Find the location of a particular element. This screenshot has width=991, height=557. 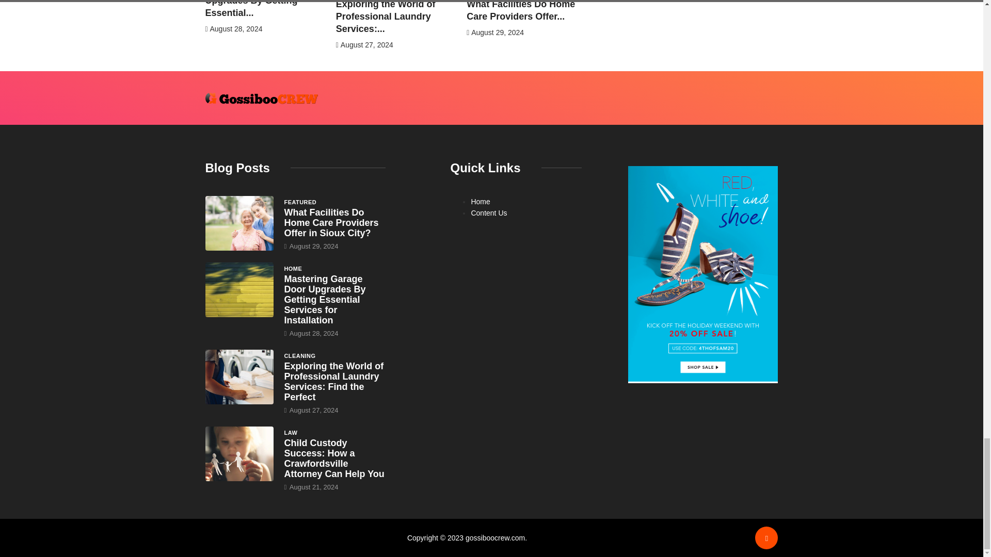

What Facilities Do Home Care Providers Offer in Sioux City? is located at coordinates (239, 223).